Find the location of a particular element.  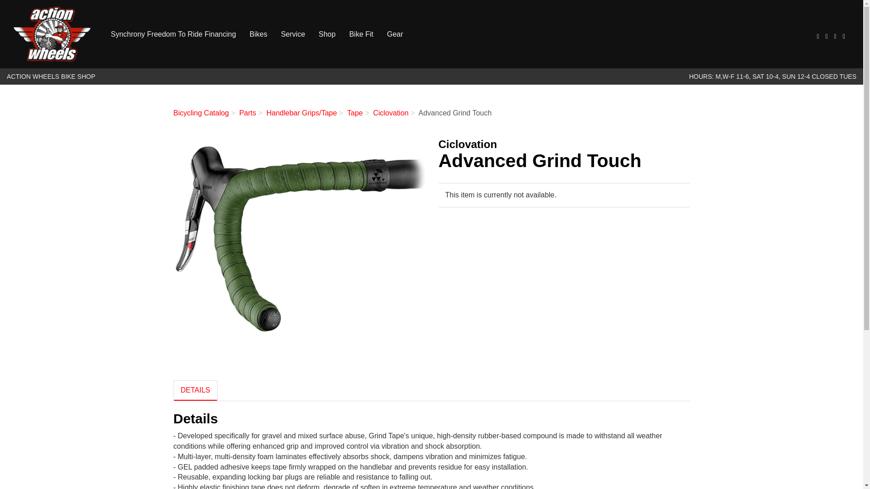

Service is located at coordinates (293, 34).